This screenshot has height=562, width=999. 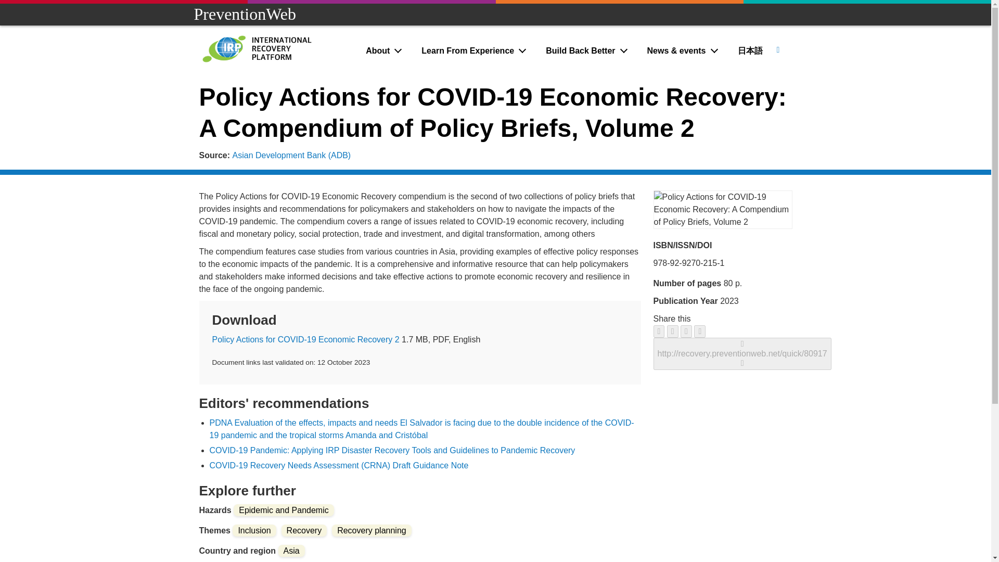 I want to click on Copy to Clipboard, so click(x=742, y=353).